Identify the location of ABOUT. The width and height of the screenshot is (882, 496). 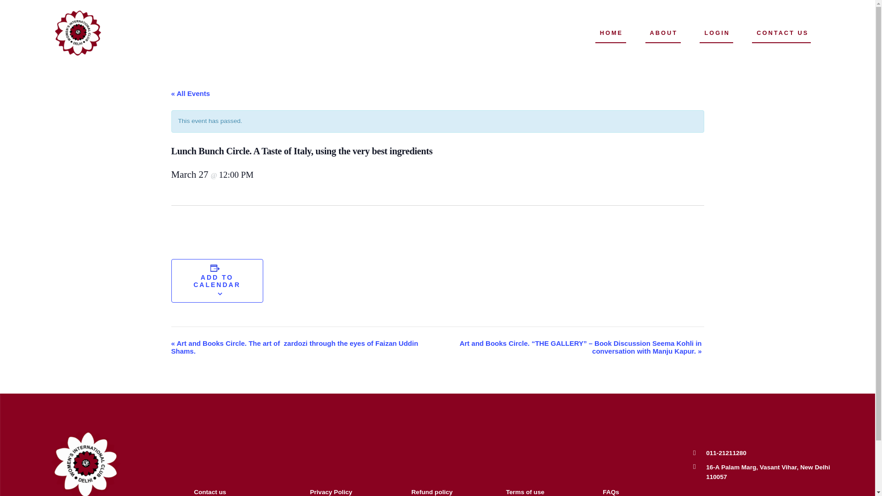
(664, 33).